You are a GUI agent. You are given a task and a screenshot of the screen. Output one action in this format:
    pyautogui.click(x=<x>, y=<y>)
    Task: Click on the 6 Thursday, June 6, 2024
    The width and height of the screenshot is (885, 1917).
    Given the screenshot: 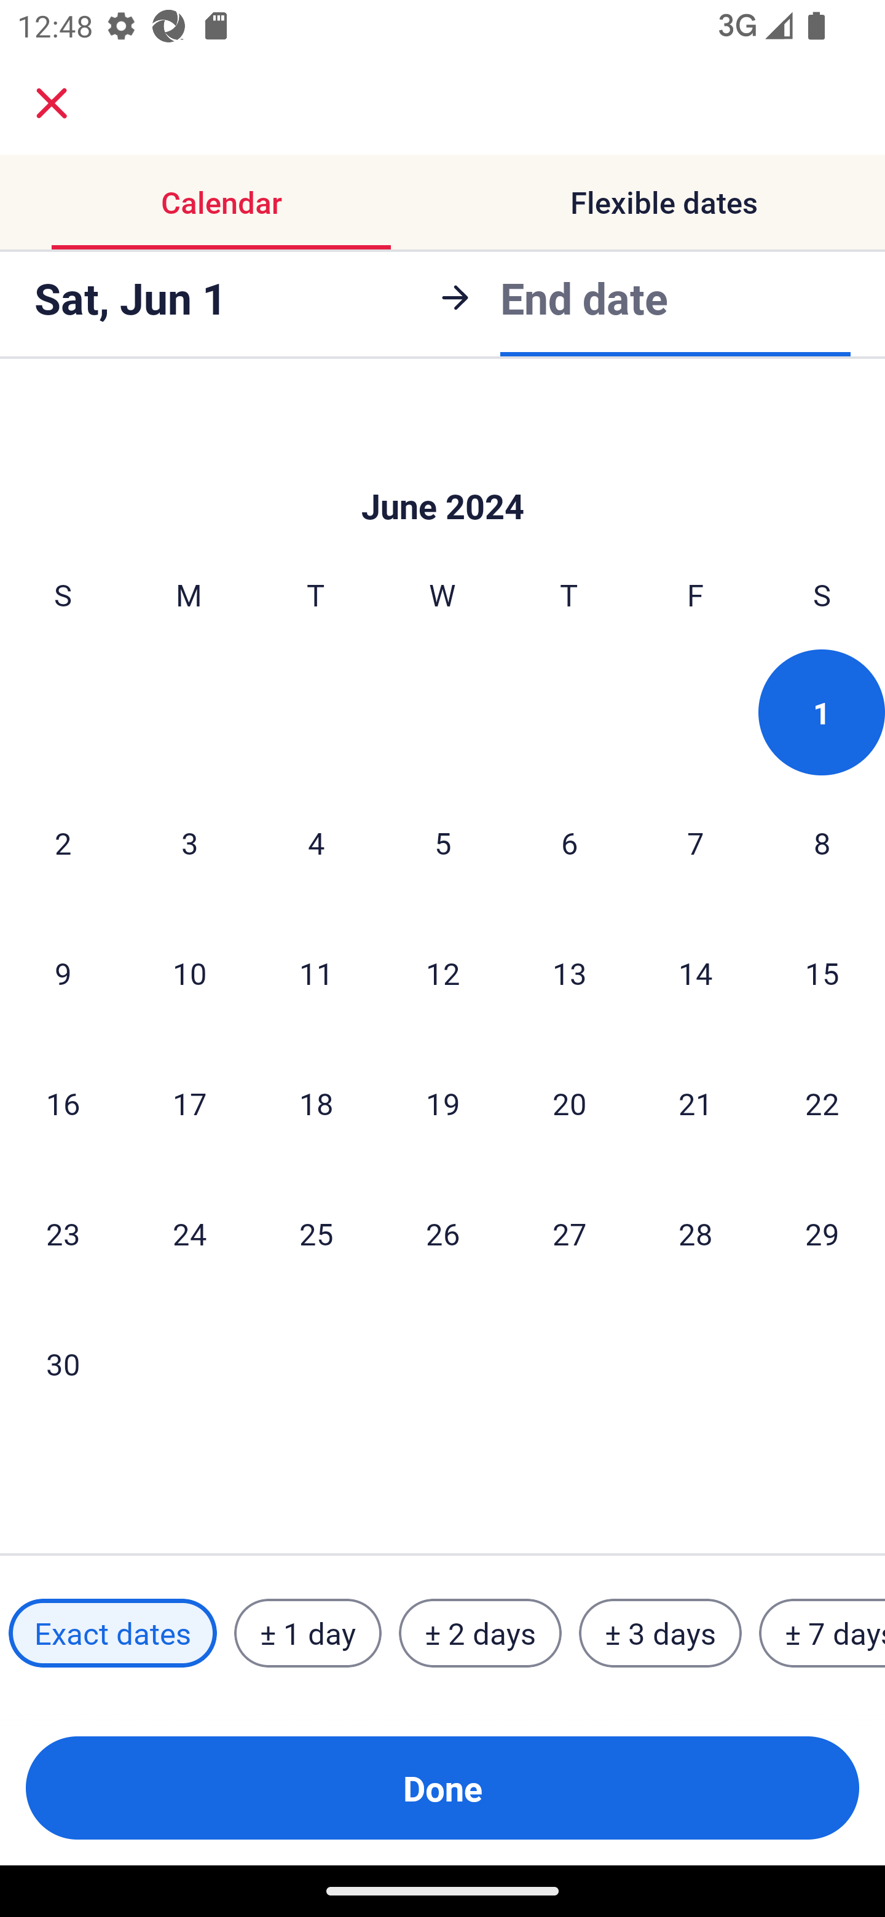 What is the action you would take?
    pyautogui.click(x=569, y=842)
    